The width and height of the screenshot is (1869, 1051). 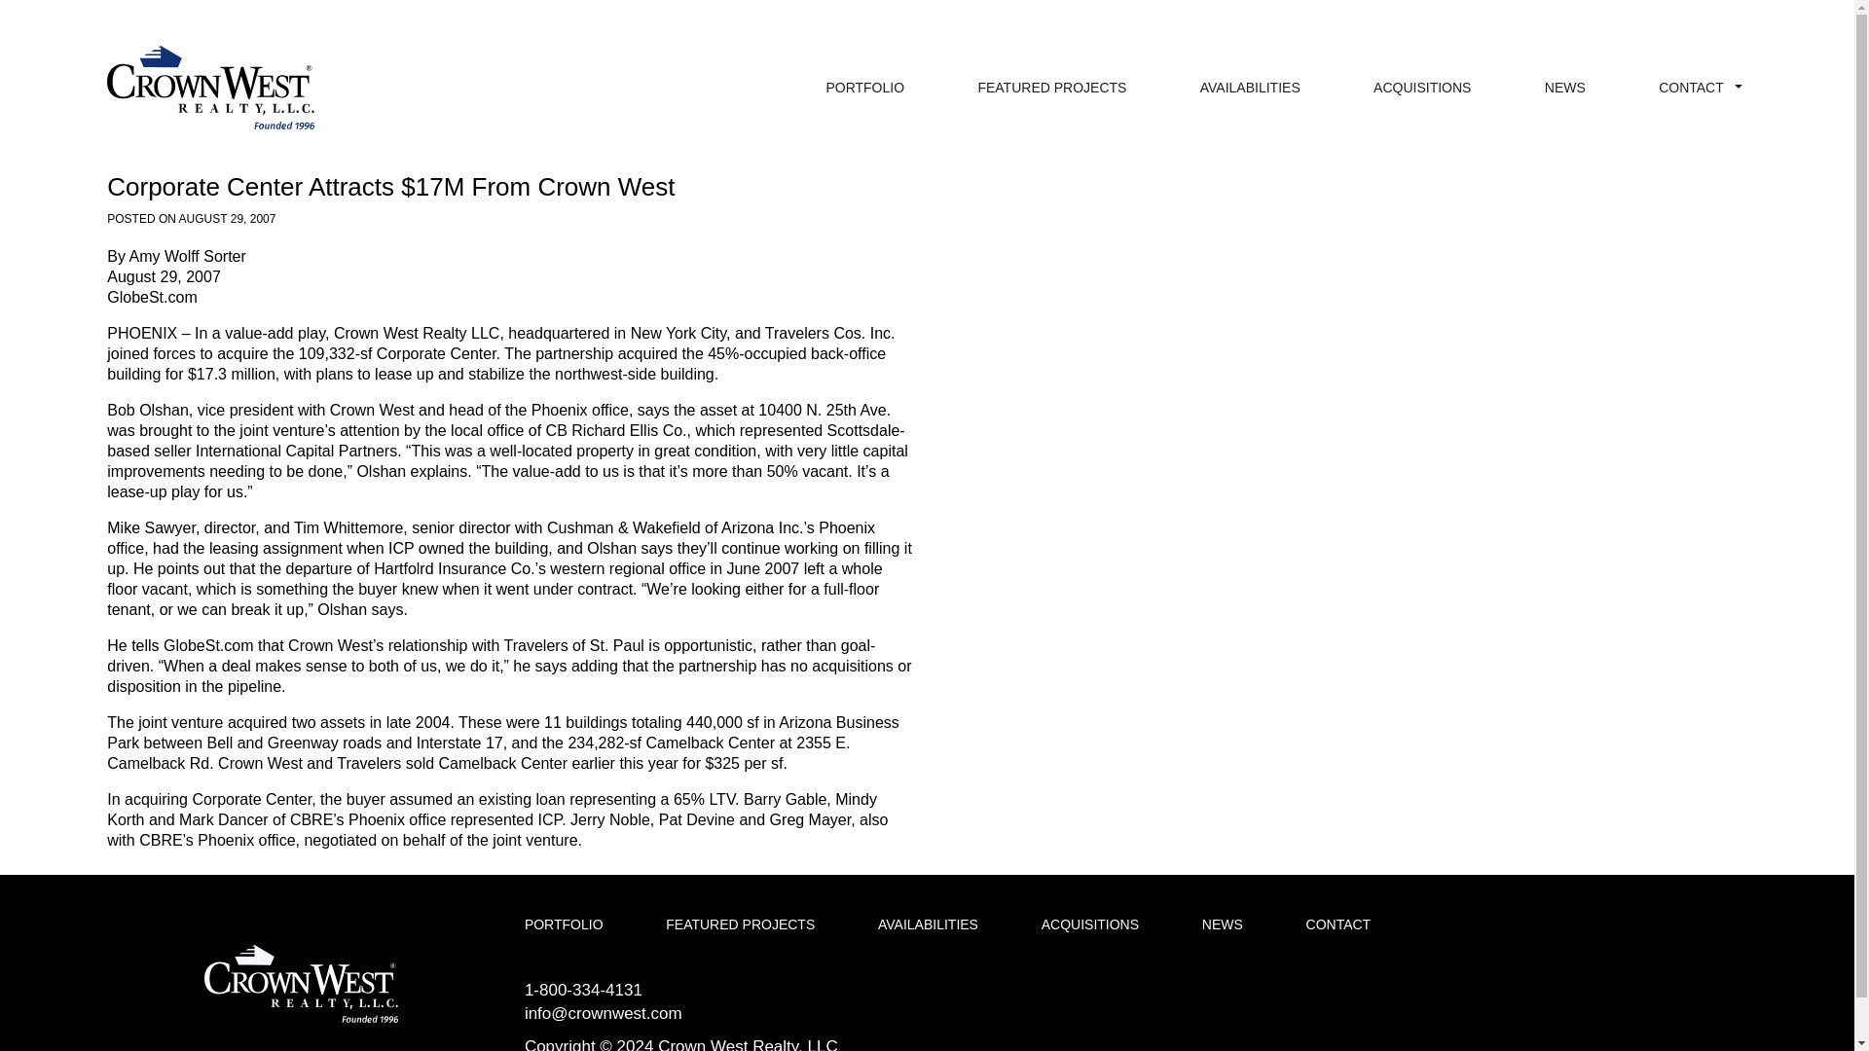 What do you see at coordinates (1565, 87) in the screenshot?
I see `NEWS` at bounding box center [1565, 87].